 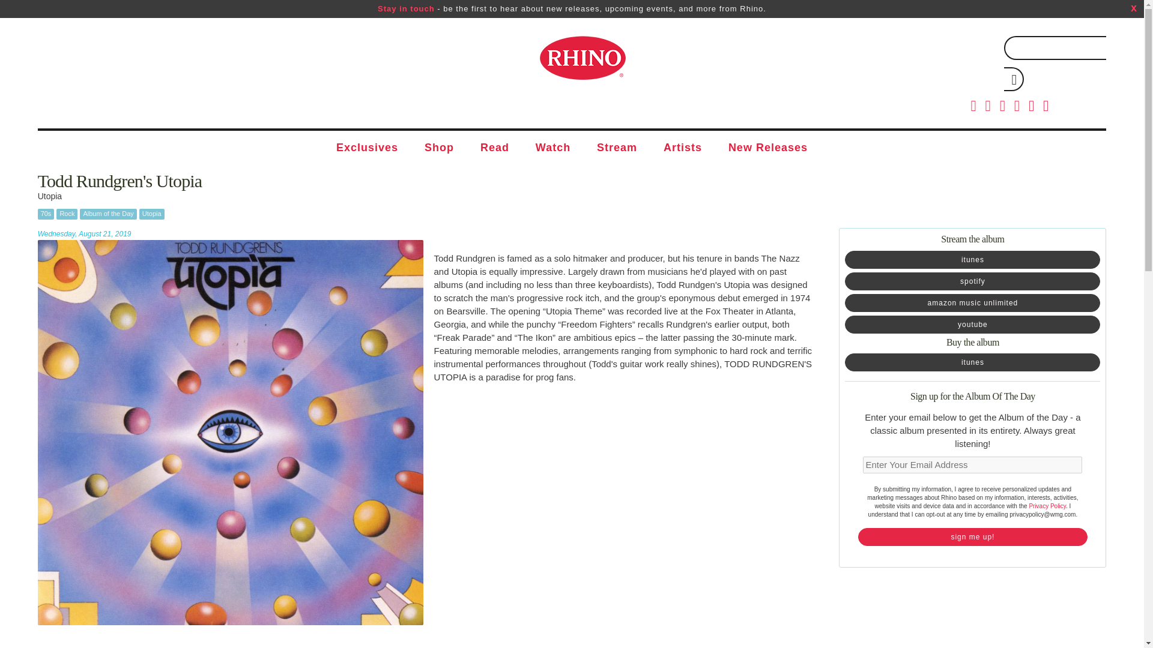 I want to click on New Releases, so click(x=767, y=148).